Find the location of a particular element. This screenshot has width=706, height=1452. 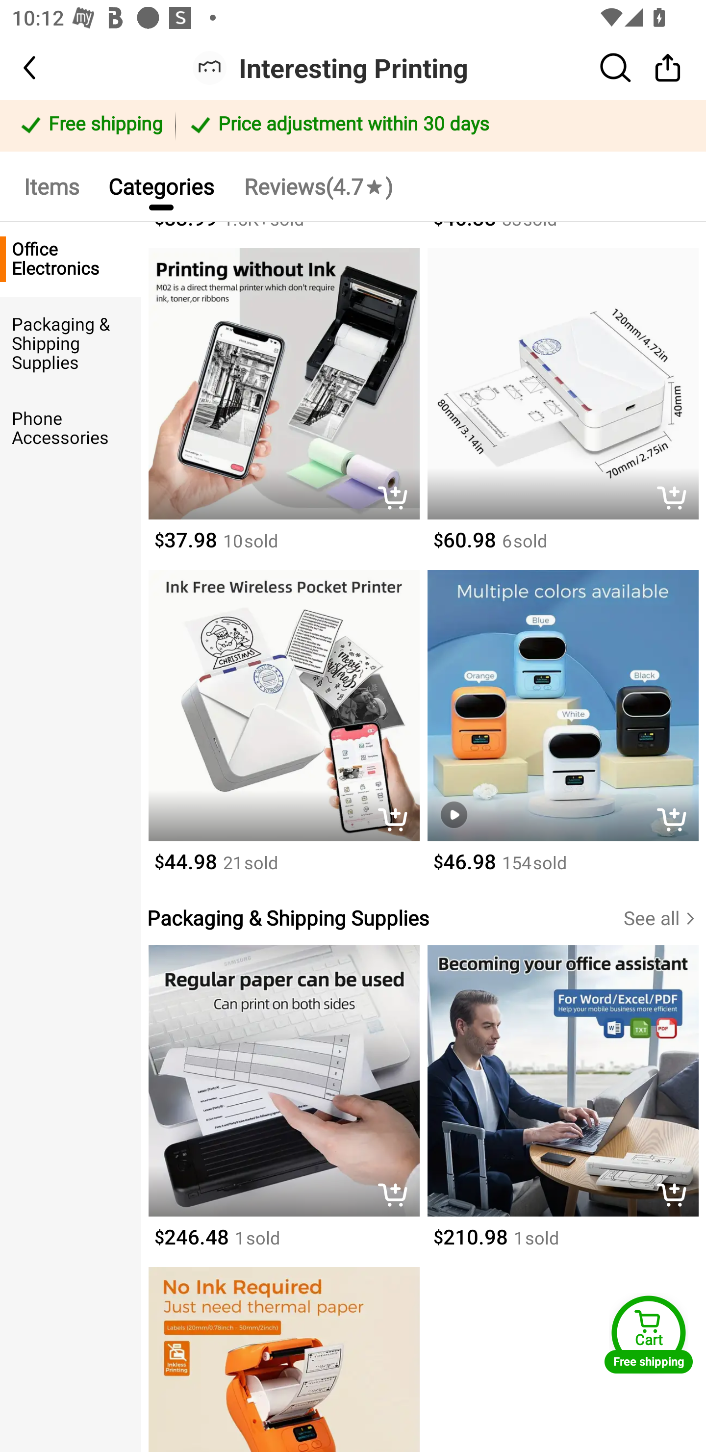

Packaging & Shipping Supplies is located at coordinates (71, 343).